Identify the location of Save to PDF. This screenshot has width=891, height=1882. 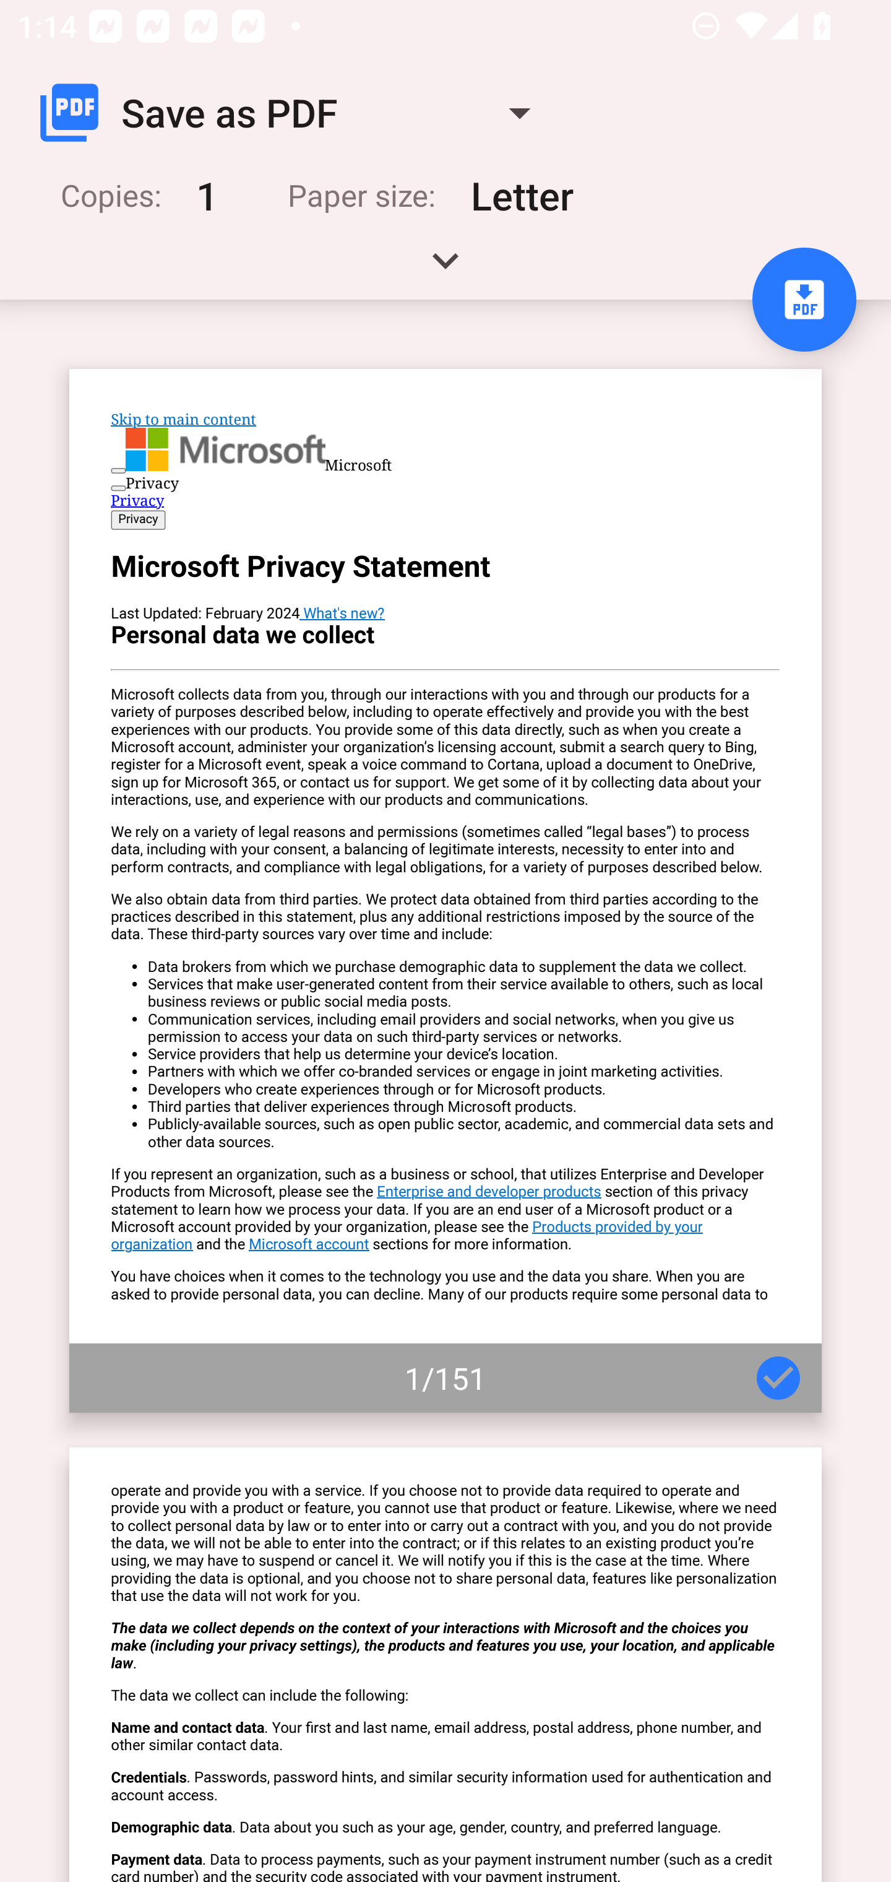
(804, 300).